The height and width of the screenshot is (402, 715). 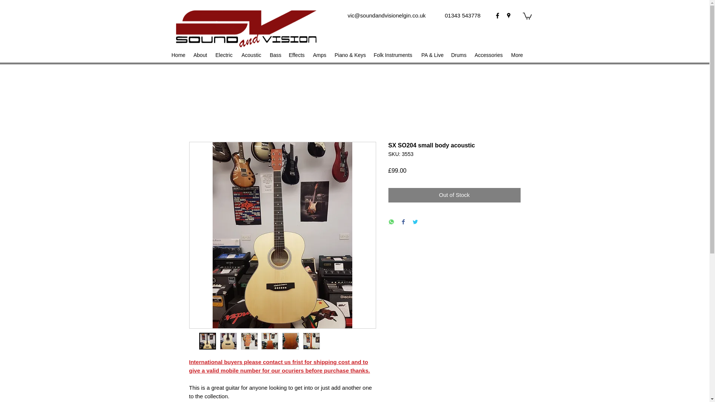 I want to click on Drums, so click(x=459, y=55).